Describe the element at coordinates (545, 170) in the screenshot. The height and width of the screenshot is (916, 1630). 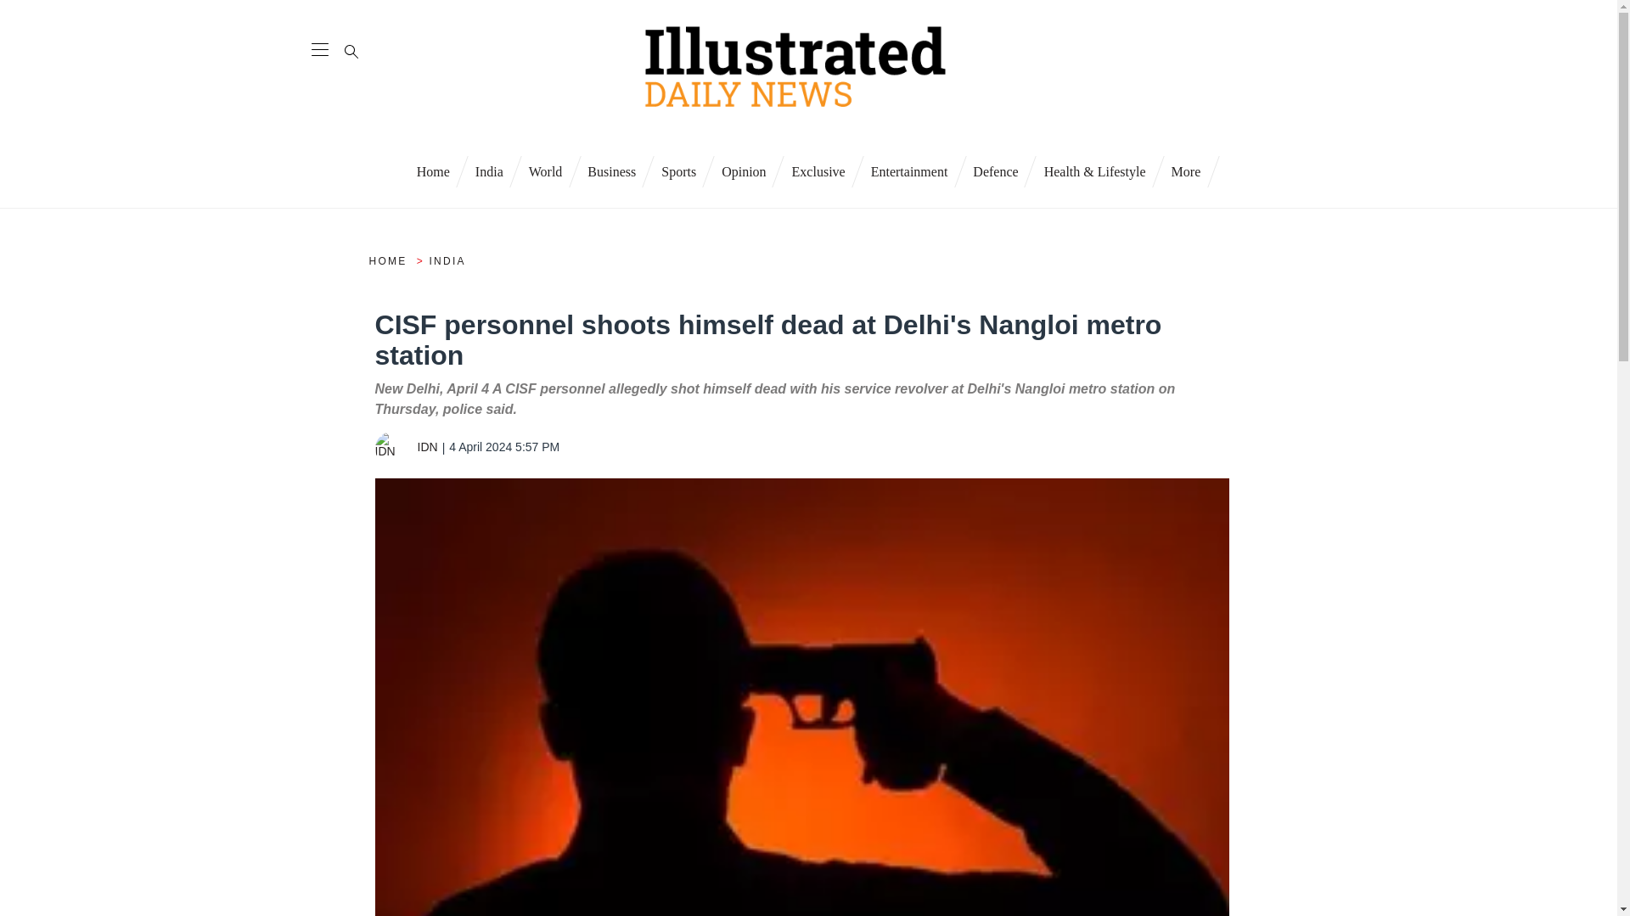
I see `World` at that location.